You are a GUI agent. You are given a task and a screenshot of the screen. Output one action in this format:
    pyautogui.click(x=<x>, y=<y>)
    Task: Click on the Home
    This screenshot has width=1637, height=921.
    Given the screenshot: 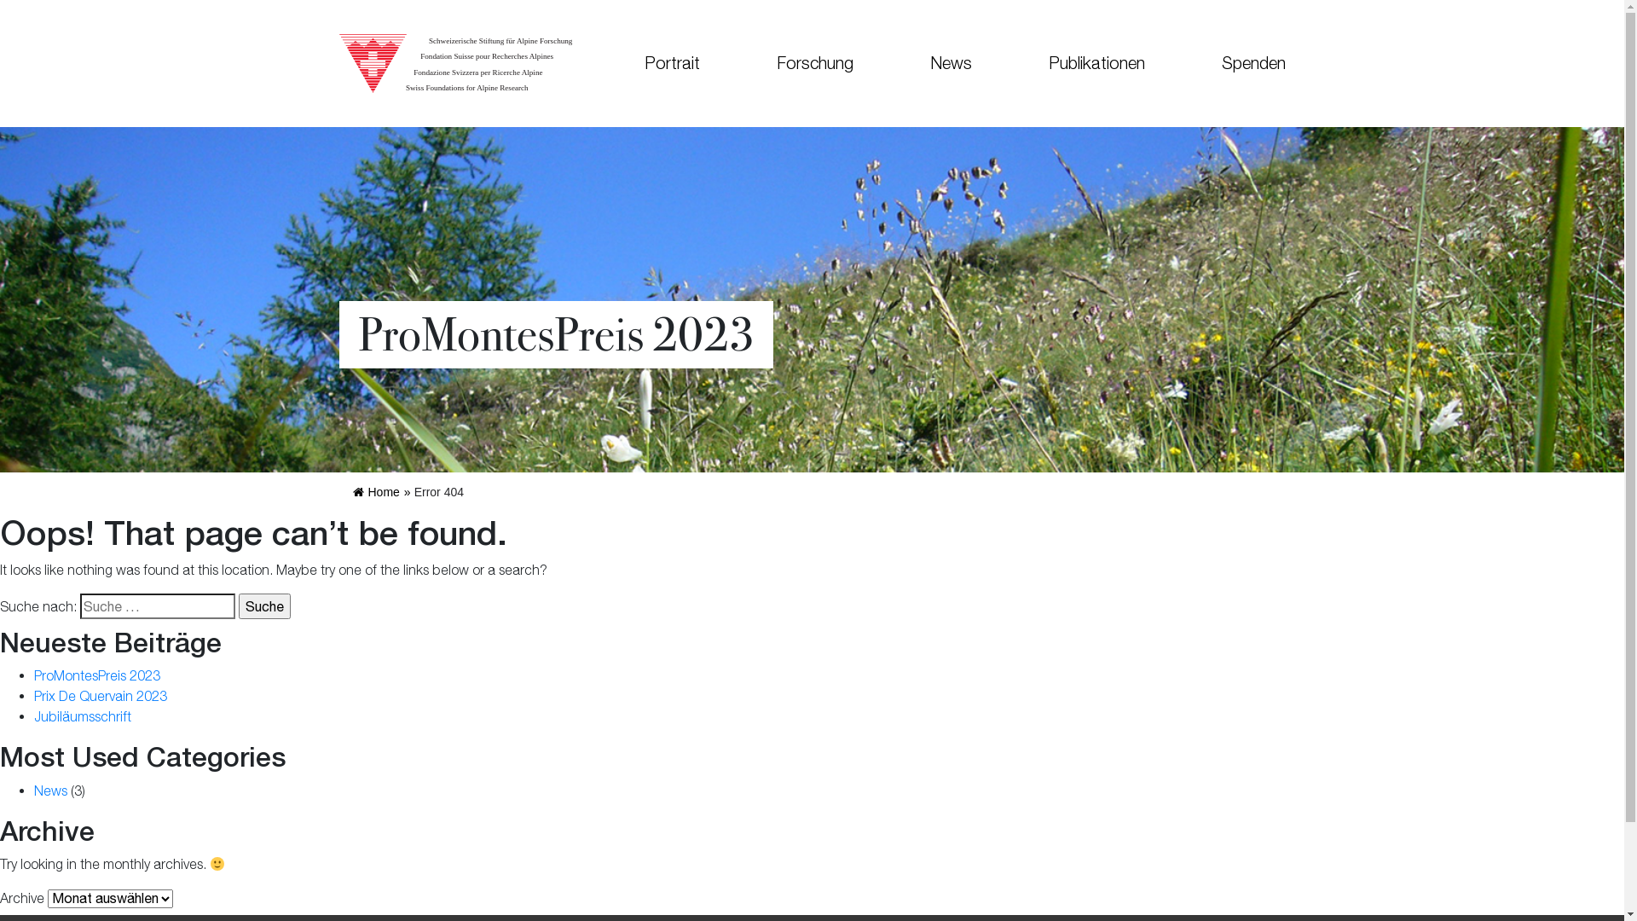 What is the action you would take?
    pyautogui.click(x=377, y=492)
    